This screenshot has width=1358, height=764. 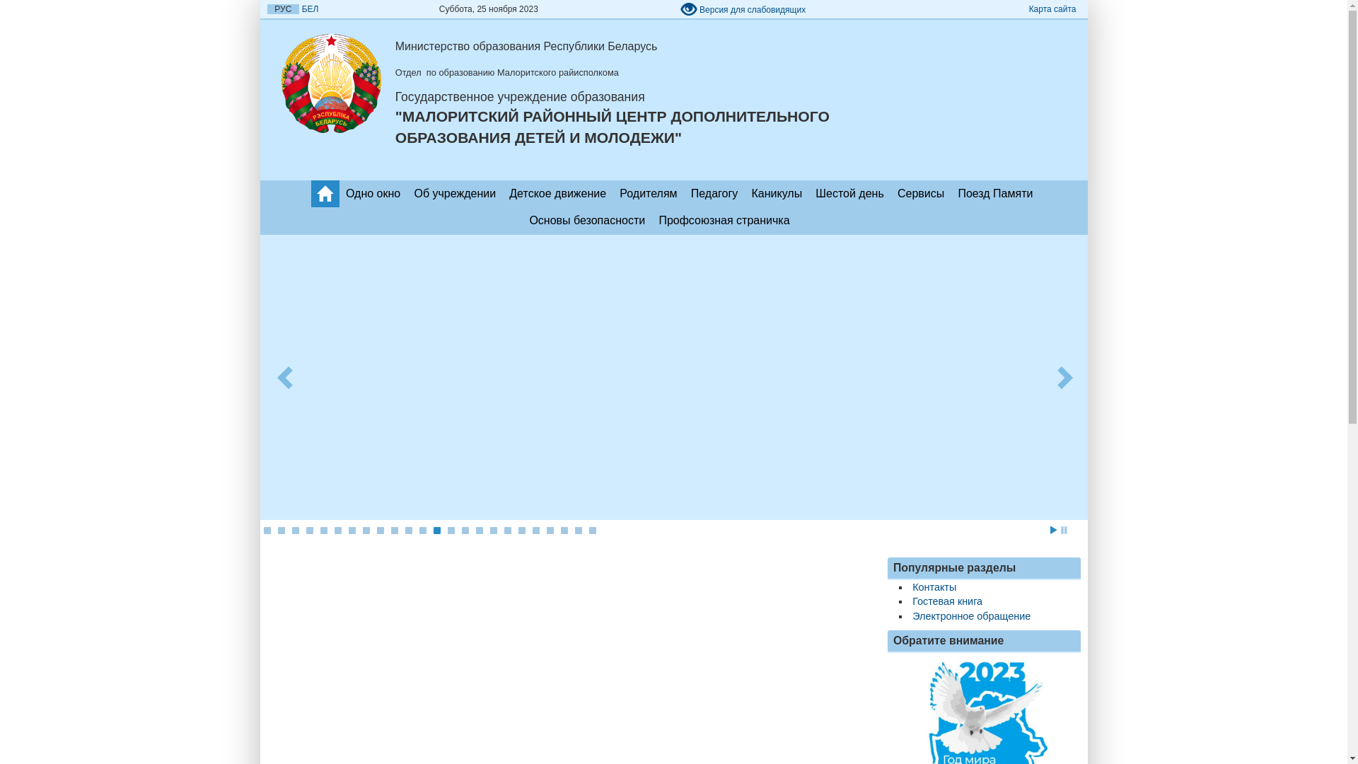 I want to click on 23, so click(x=578, y=531).